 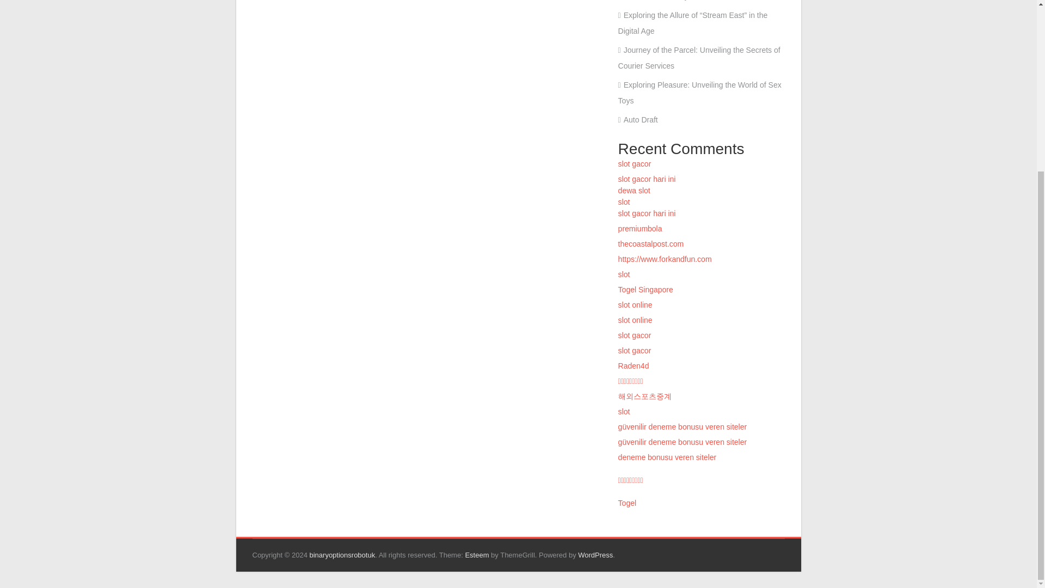 What do you see at coordinates (647, 213) in the screenshot?
I see `slot gacor hari ini` at bounding box center [647, 213].